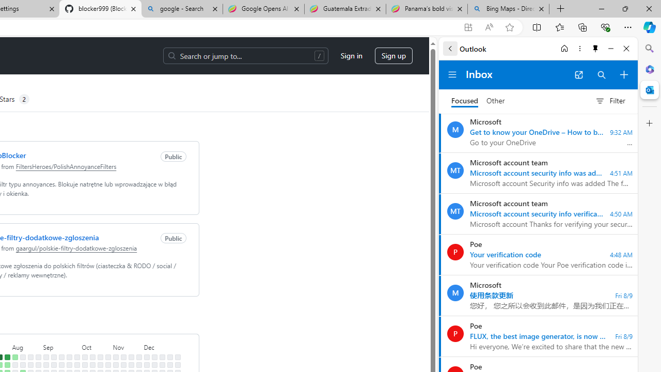 Image resolution: width=661 pixels, height=372 pixels. What do you see at coordinates (610, 101) in the screenshot?
I see `Filter` at bounding box center [610, 101].